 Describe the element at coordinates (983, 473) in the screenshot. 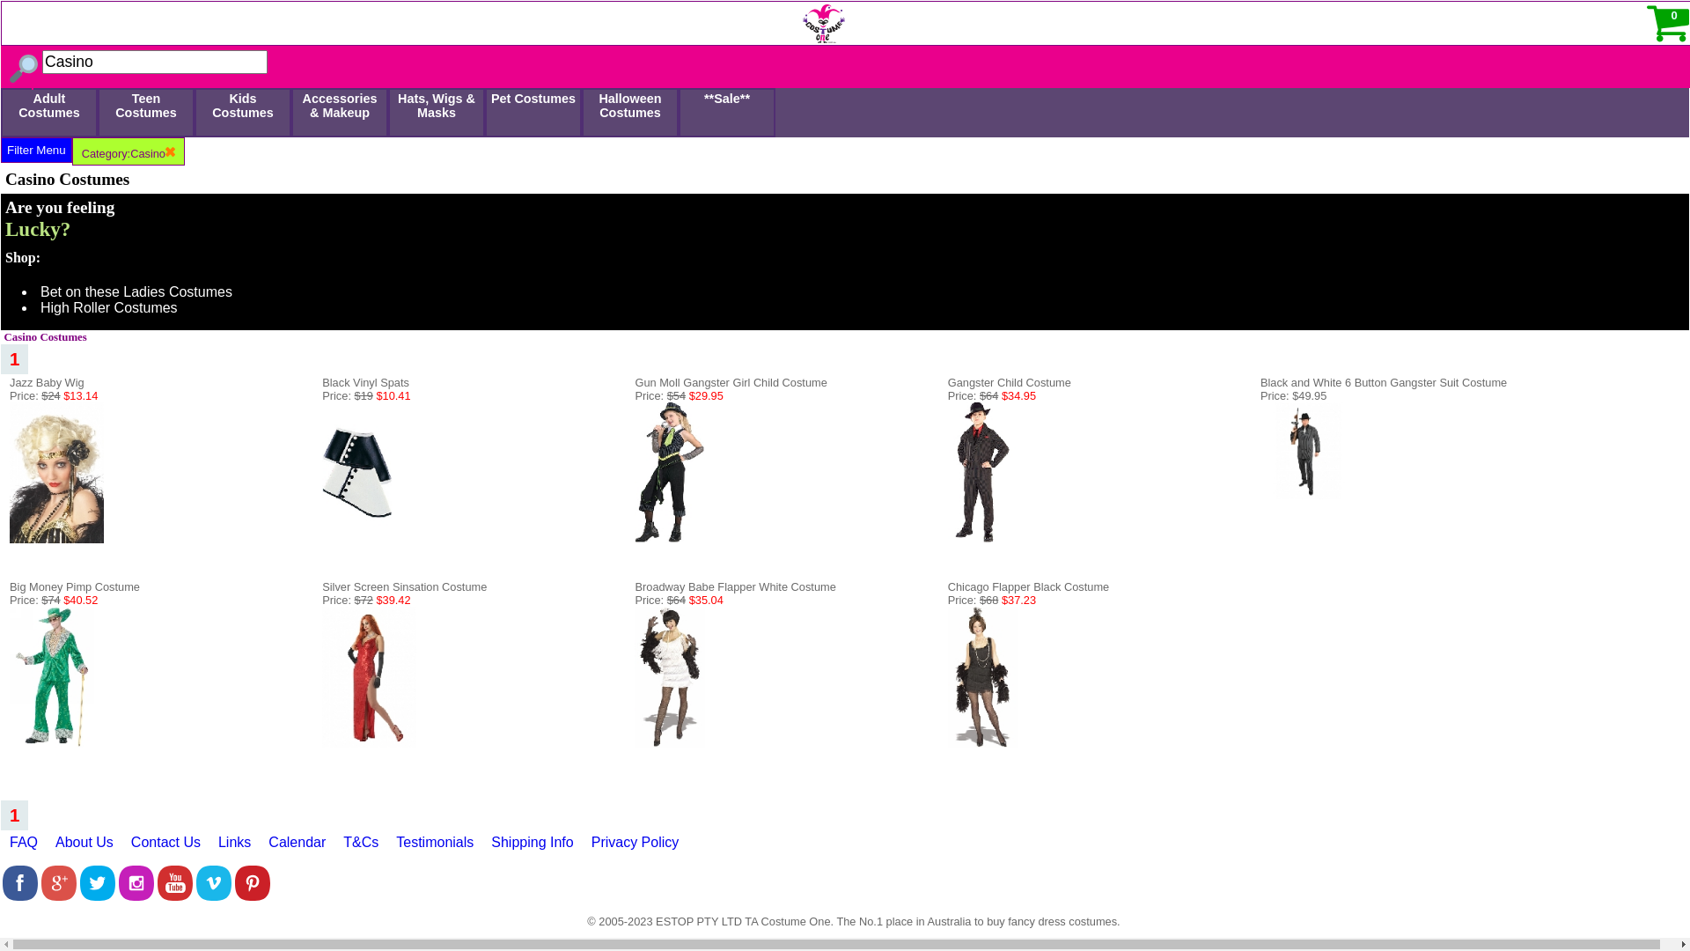

I see `Gangster Child Costume` at that location.